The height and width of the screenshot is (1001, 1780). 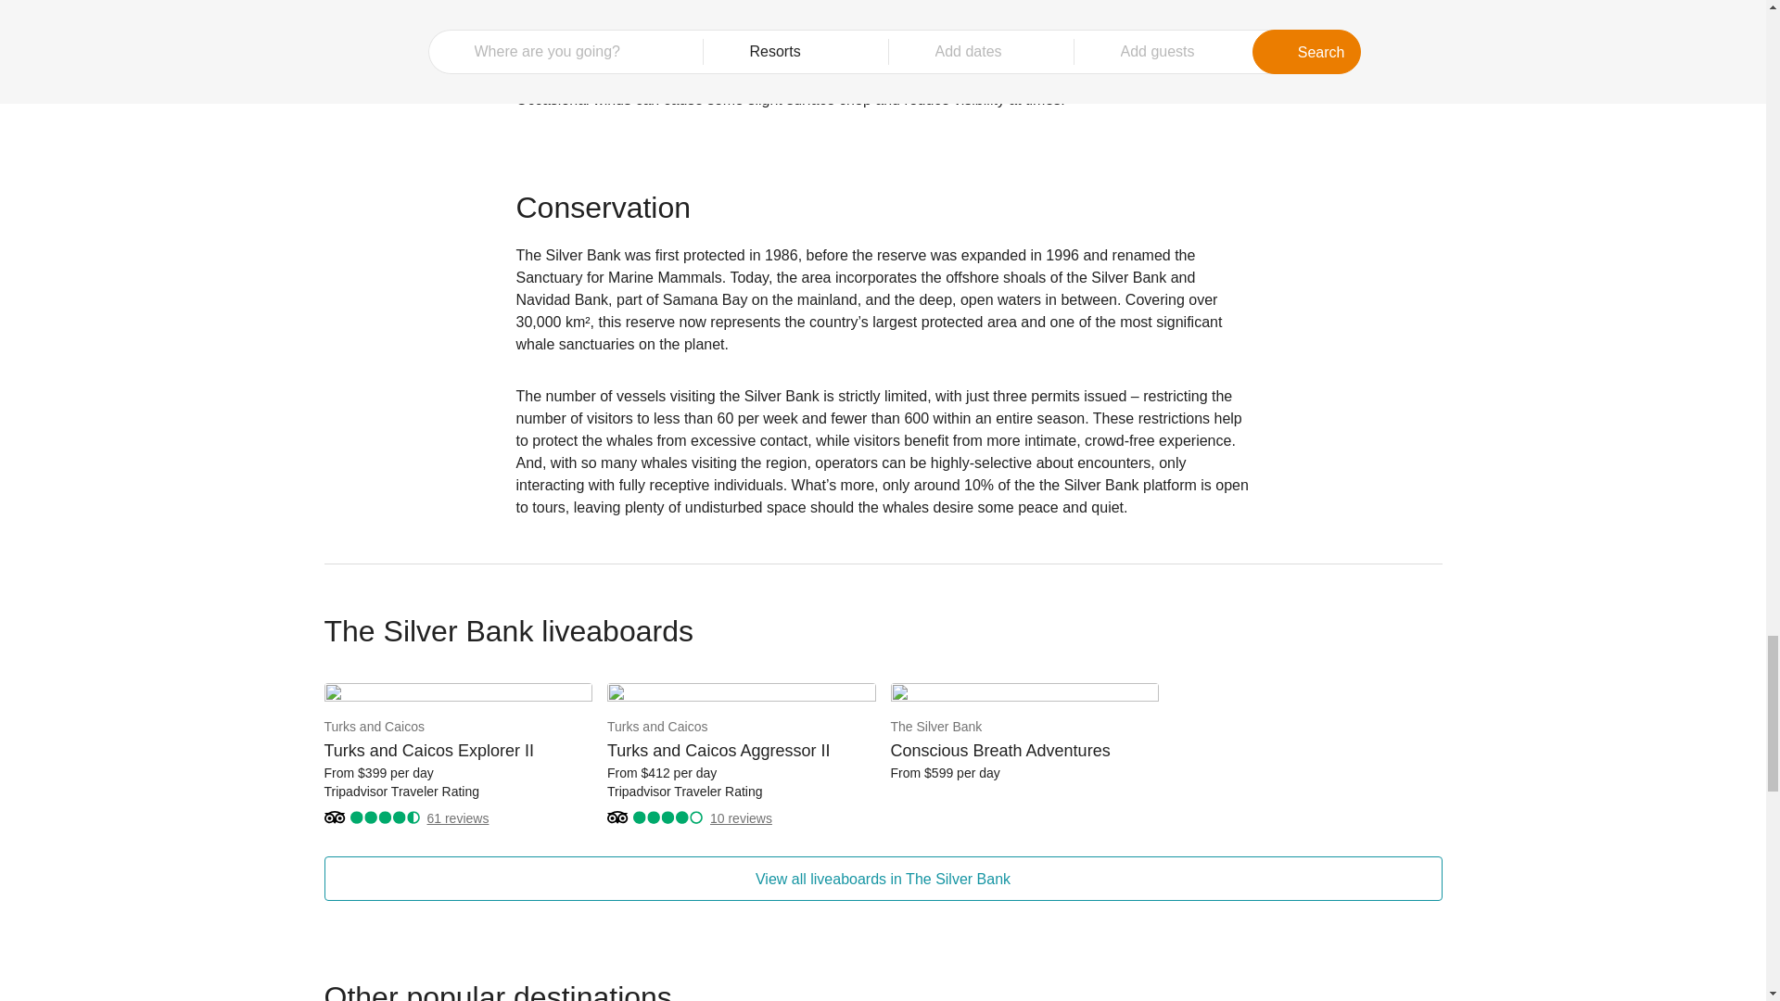 I want to click on Turks and Caicos Aggressor II, so click(x=741, y=792).